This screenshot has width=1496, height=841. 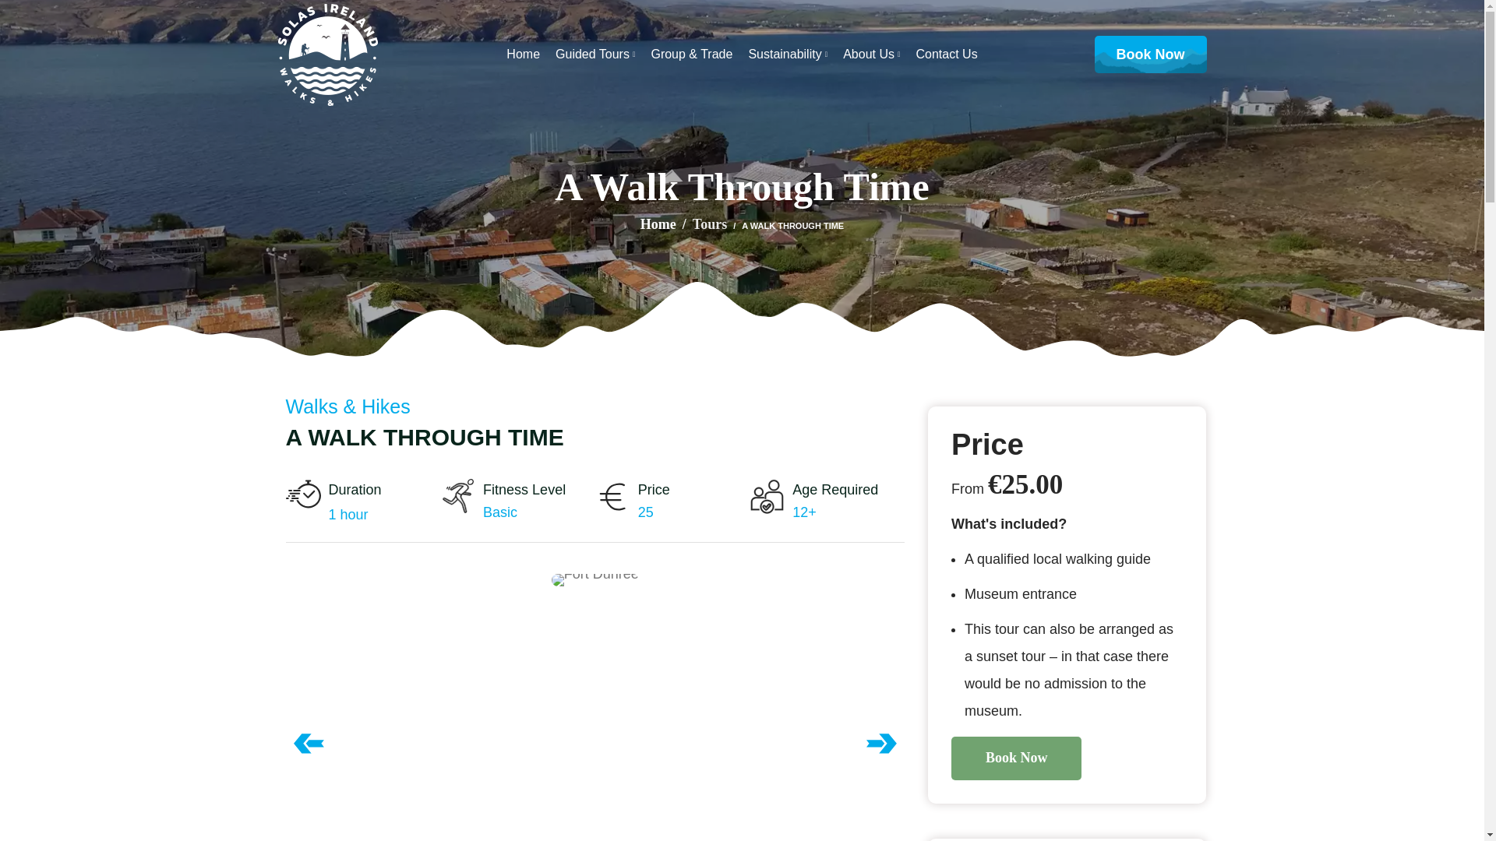 What do you see at coordinates (1151, 55) in the screenshot?
I see `Book Now` at bounding box center [1151, 55].